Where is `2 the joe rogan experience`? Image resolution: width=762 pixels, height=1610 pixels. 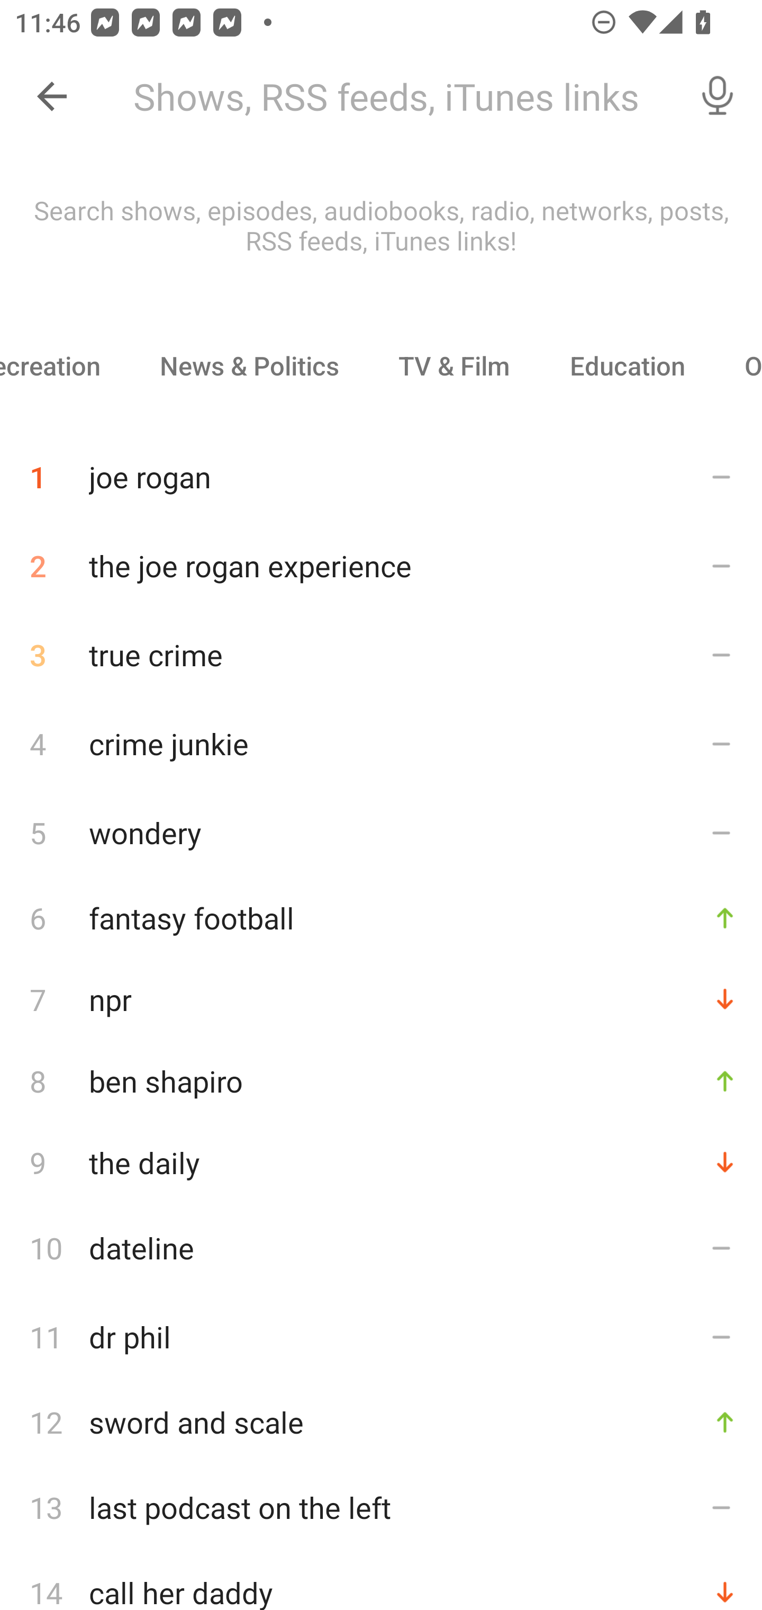 2 the joe rogan experience is located at coordinates (381, 566).